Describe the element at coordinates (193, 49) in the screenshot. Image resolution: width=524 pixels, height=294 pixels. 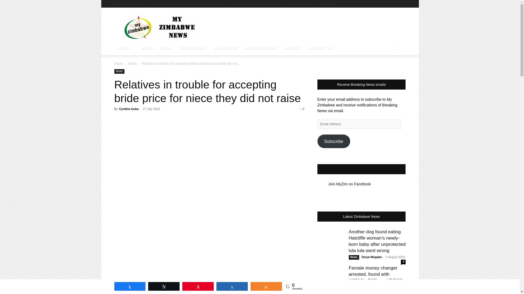
I see `TECHNOLOGY` at that location.